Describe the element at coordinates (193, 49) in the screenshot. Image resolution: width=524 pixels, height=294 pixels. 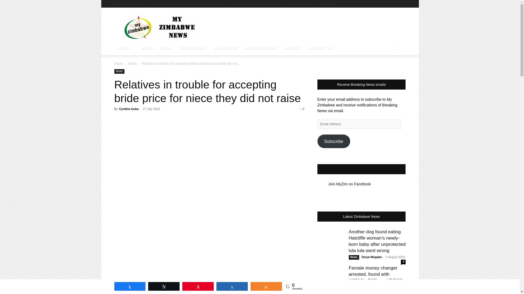
I see `TECHNOLOGY` at that location.